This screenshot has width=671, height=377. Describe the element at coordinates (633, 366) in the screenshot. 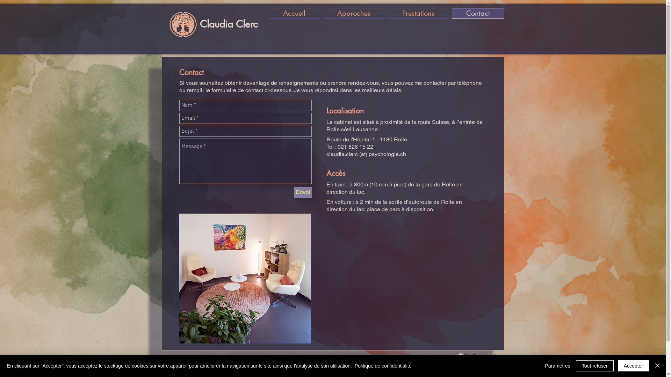

I see `Accepter` at that location.